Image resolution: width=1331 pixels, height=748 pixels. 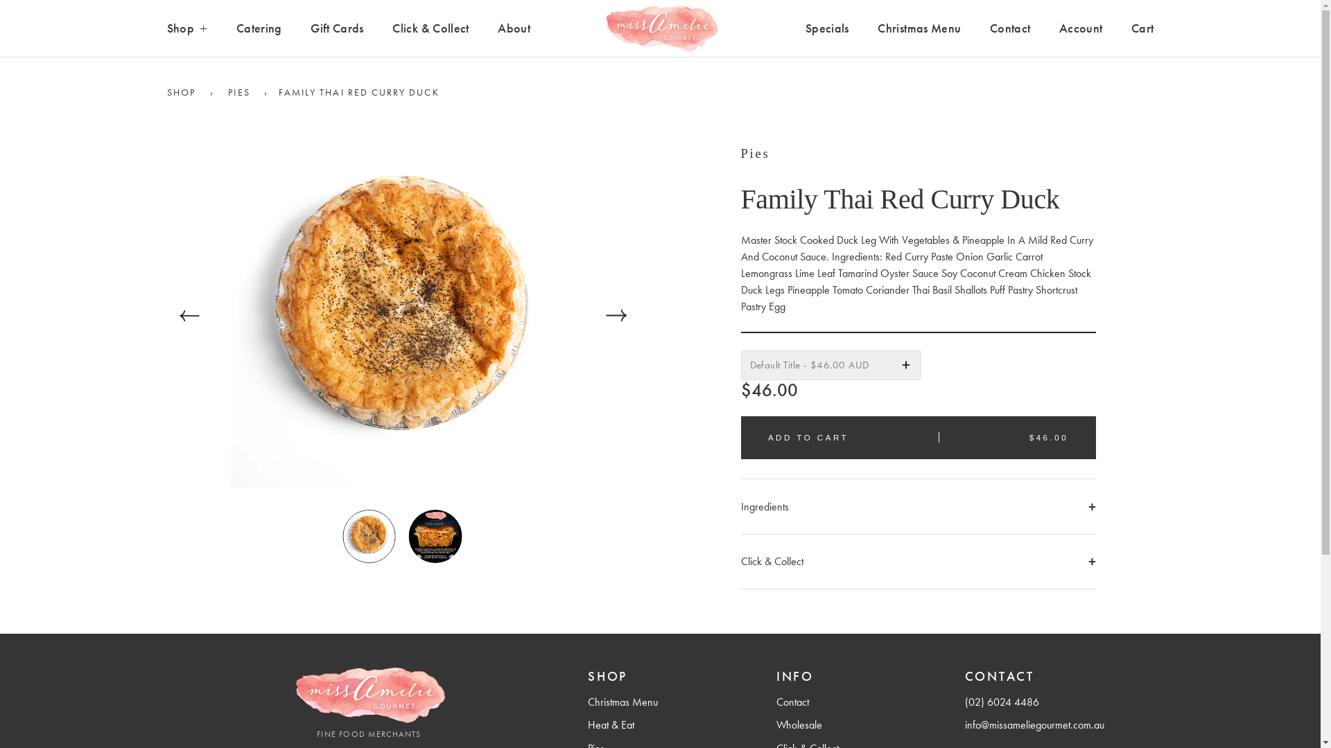 What do you see at coordinates (337, 29) in the screenshot?
I see `Gift Cards` at bounding box center [337, 29].